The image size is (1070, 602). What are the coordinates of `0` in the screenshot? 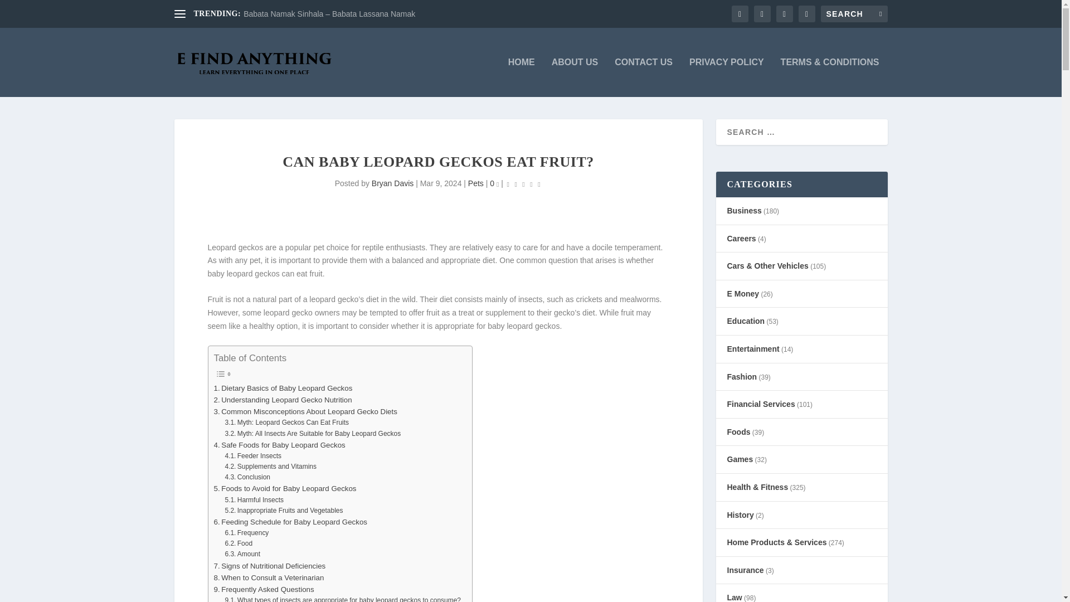 It's located at (494, 183).